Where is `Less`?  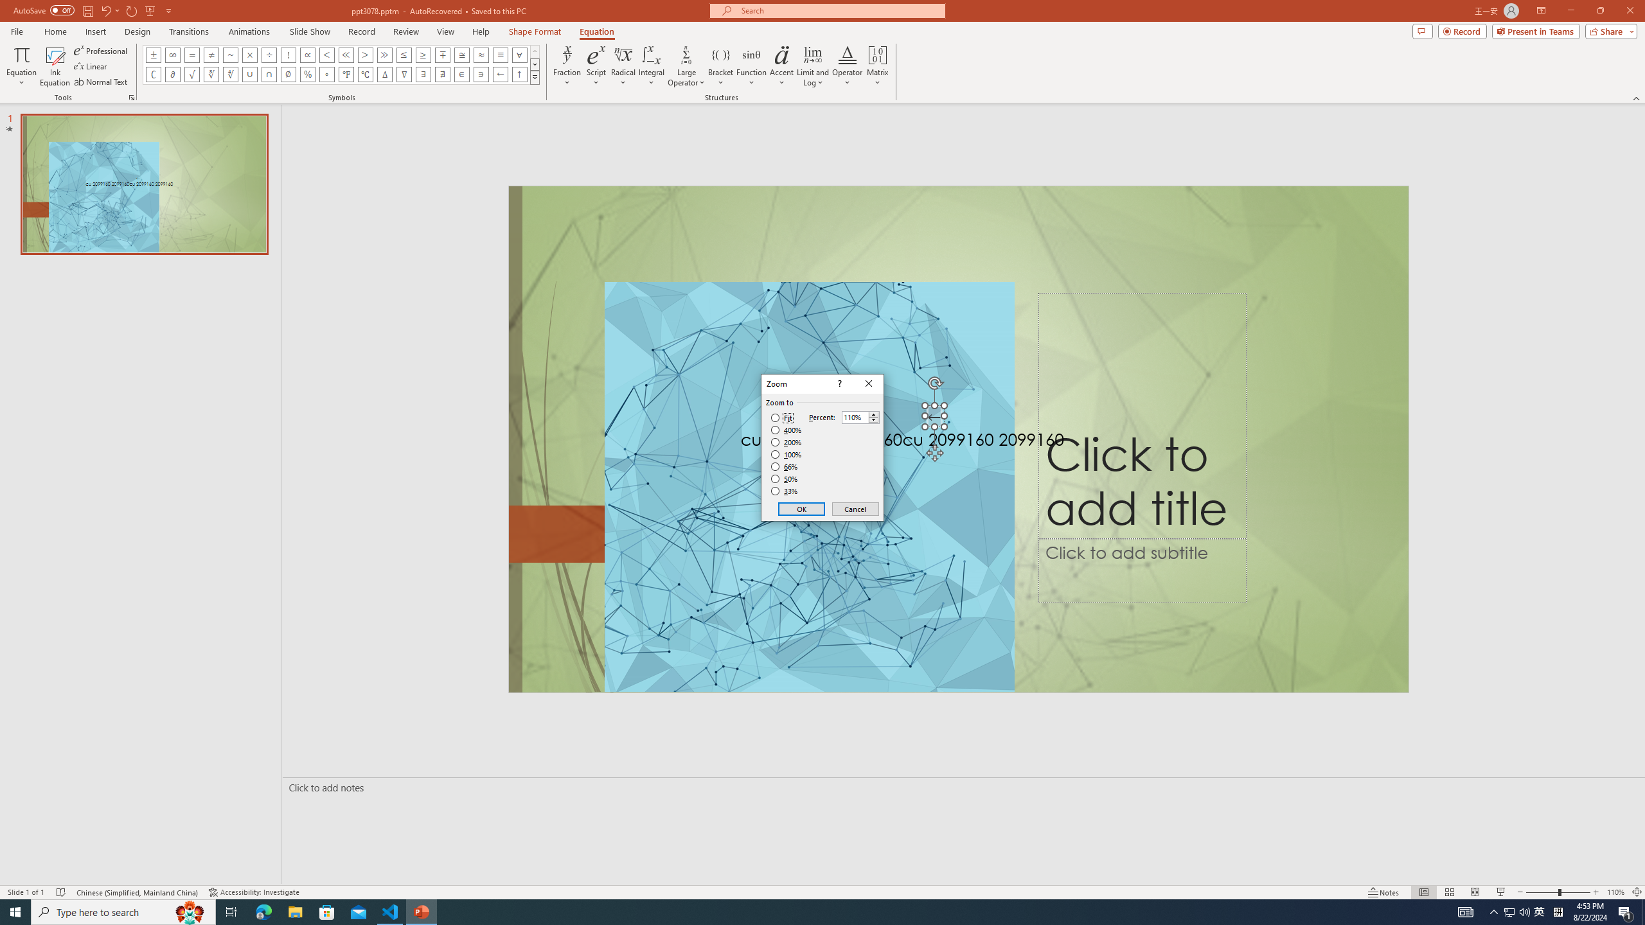 Less is located at coordinates (873, 420).